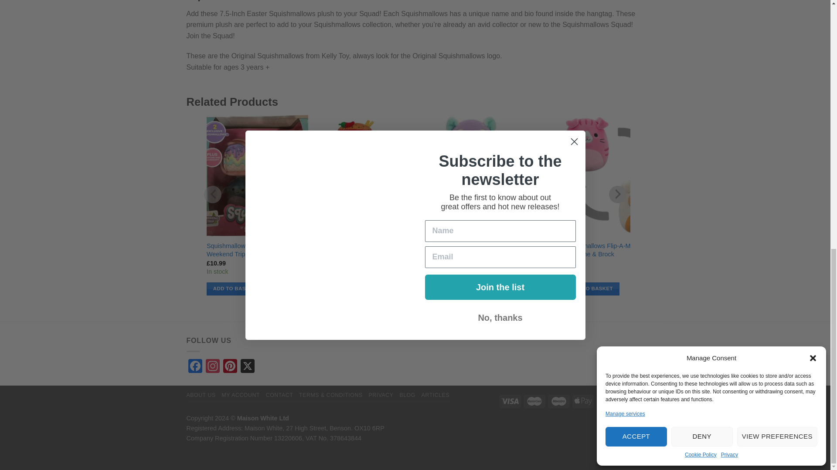 This screenshot has height=470, width=837. Describe the element at coordinates (235, 289) in the screenshot. I see `Minimum qty is 1` at that location.